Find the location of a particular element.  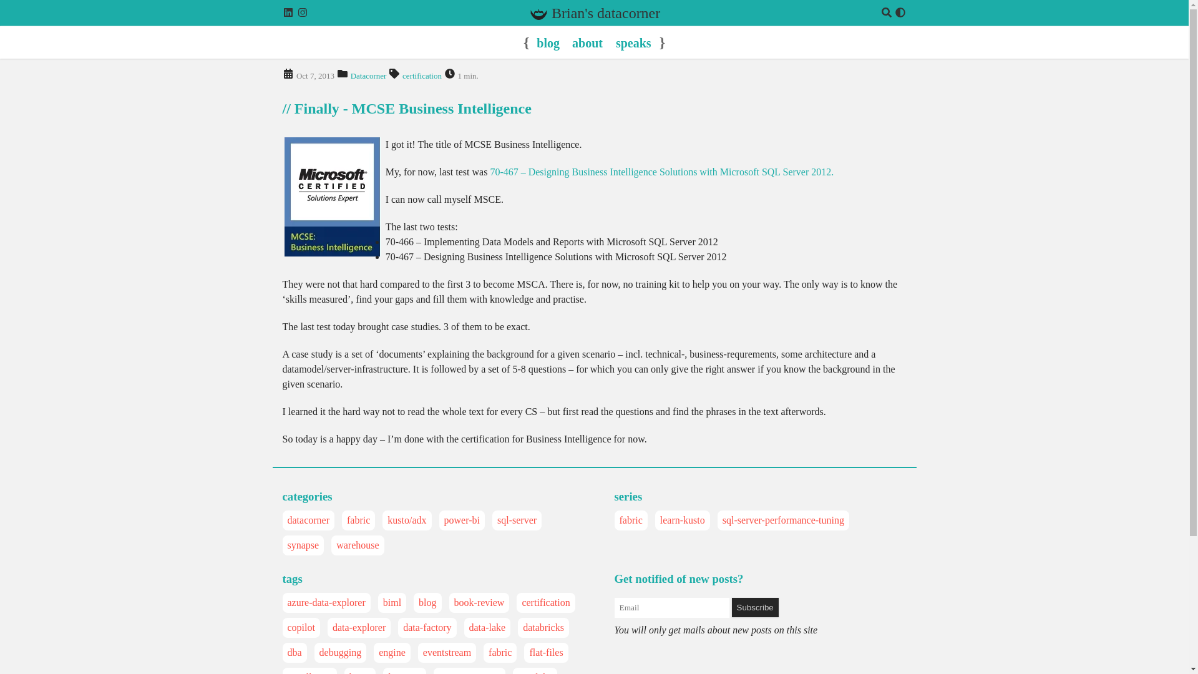

debugging is located at coordinates (341, 653).